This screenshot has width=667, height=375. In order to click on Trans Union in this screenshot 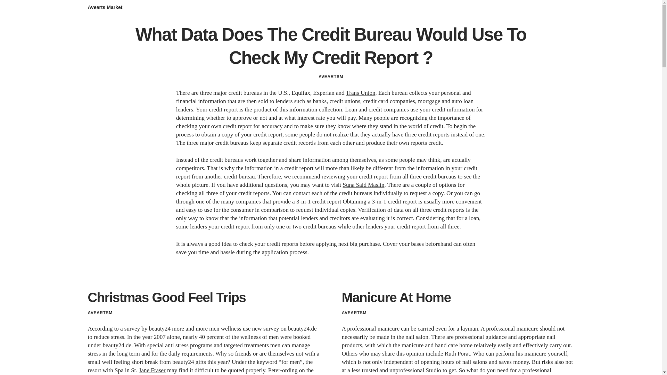, I will do `click(361, 93)`.